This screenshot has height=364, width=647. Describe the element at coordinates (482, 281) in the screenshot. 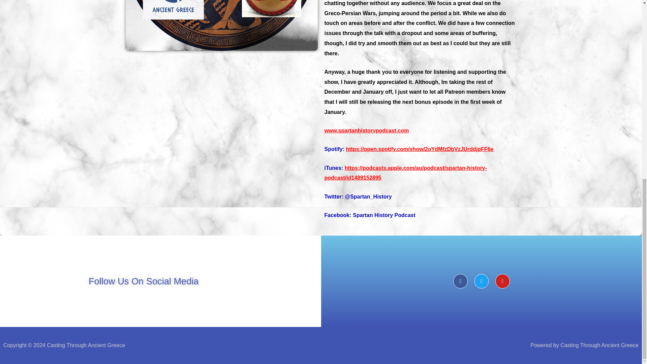

I see `Twitter` at that location.